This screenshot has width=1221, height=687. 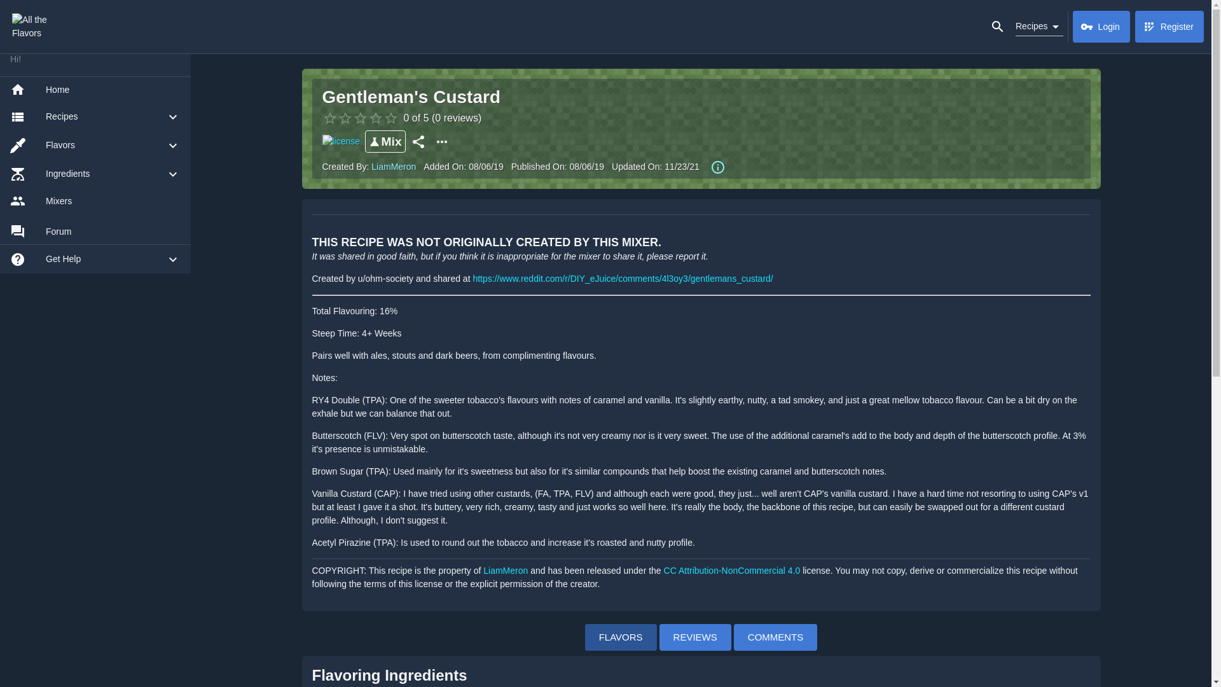 What do you see at coordinates (1101, 27) in the screenshot?
I see `Login` at bounding box center [1101, 27].